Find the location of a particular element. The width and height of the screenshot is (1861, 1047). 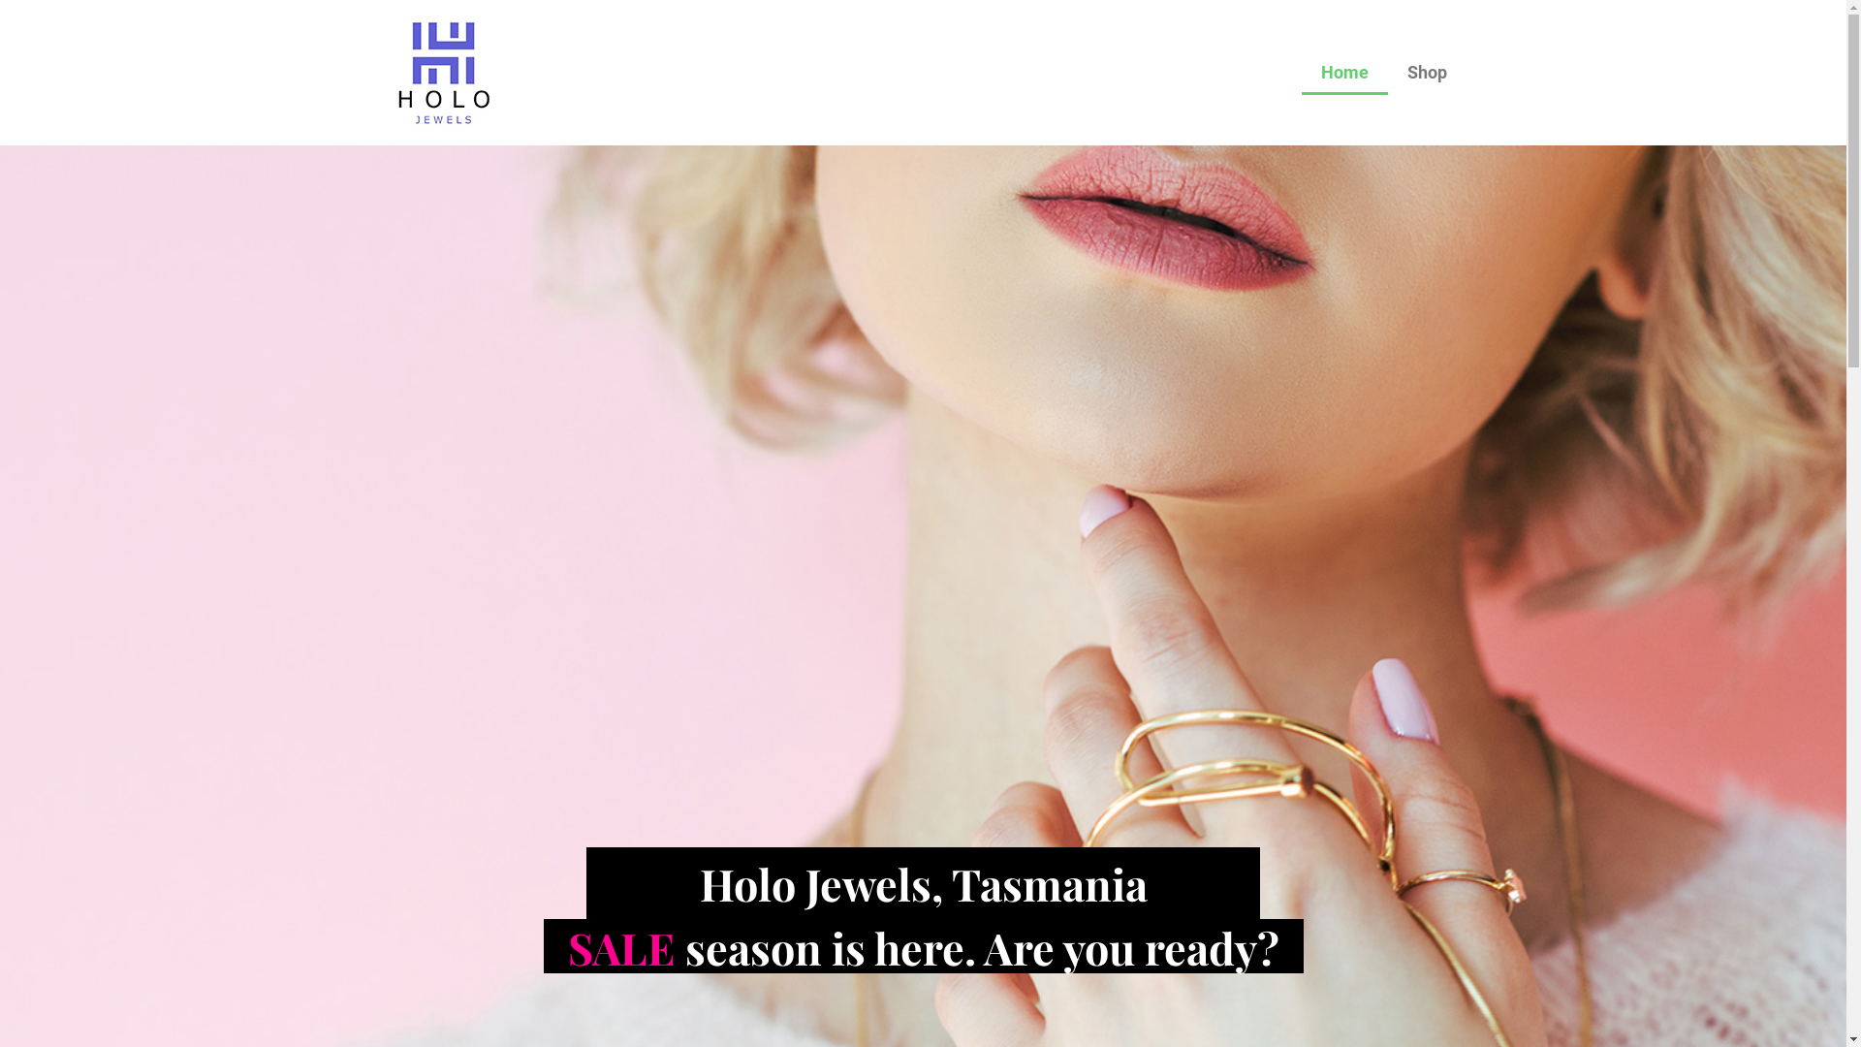

Shop is located at coordinates (1427, 73).